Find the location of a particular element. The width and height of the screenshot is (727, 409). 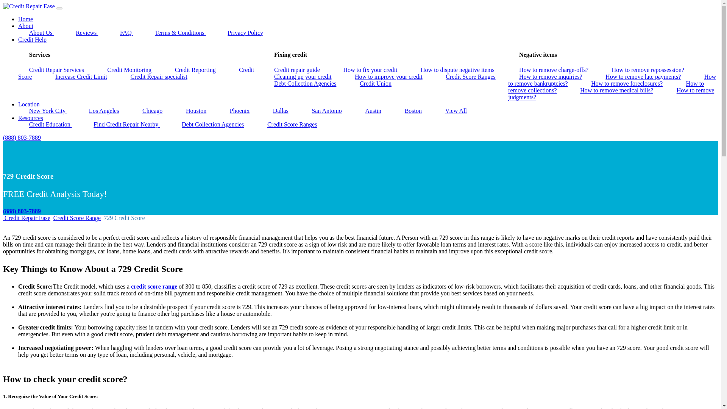

Increase Credit Limit is located at coordinates (81, 76).